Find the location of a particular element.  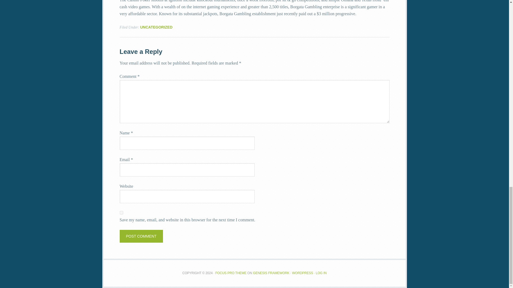

WORDPRESS is located at coordinates (302, 273).